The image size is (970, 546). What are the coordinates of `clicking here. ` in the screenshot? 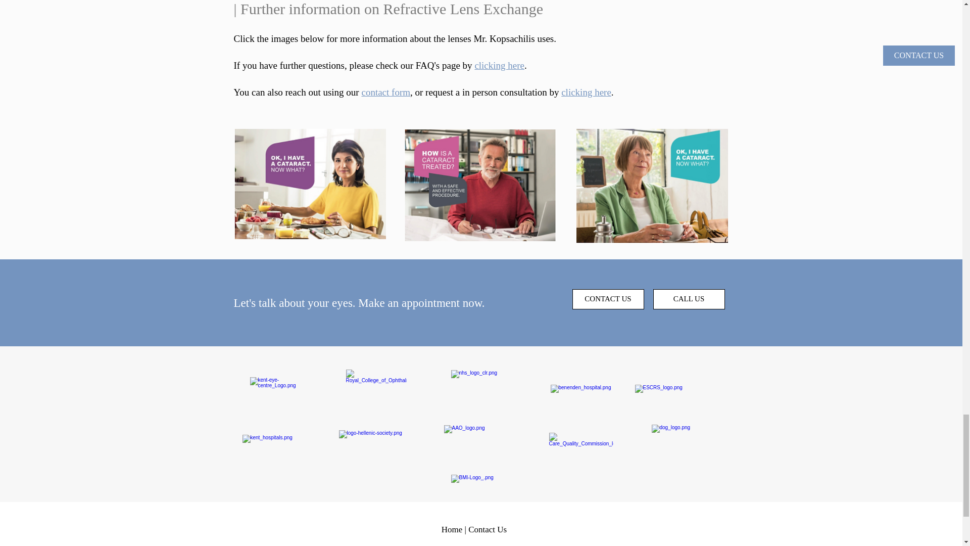 It's located at (589, 92).